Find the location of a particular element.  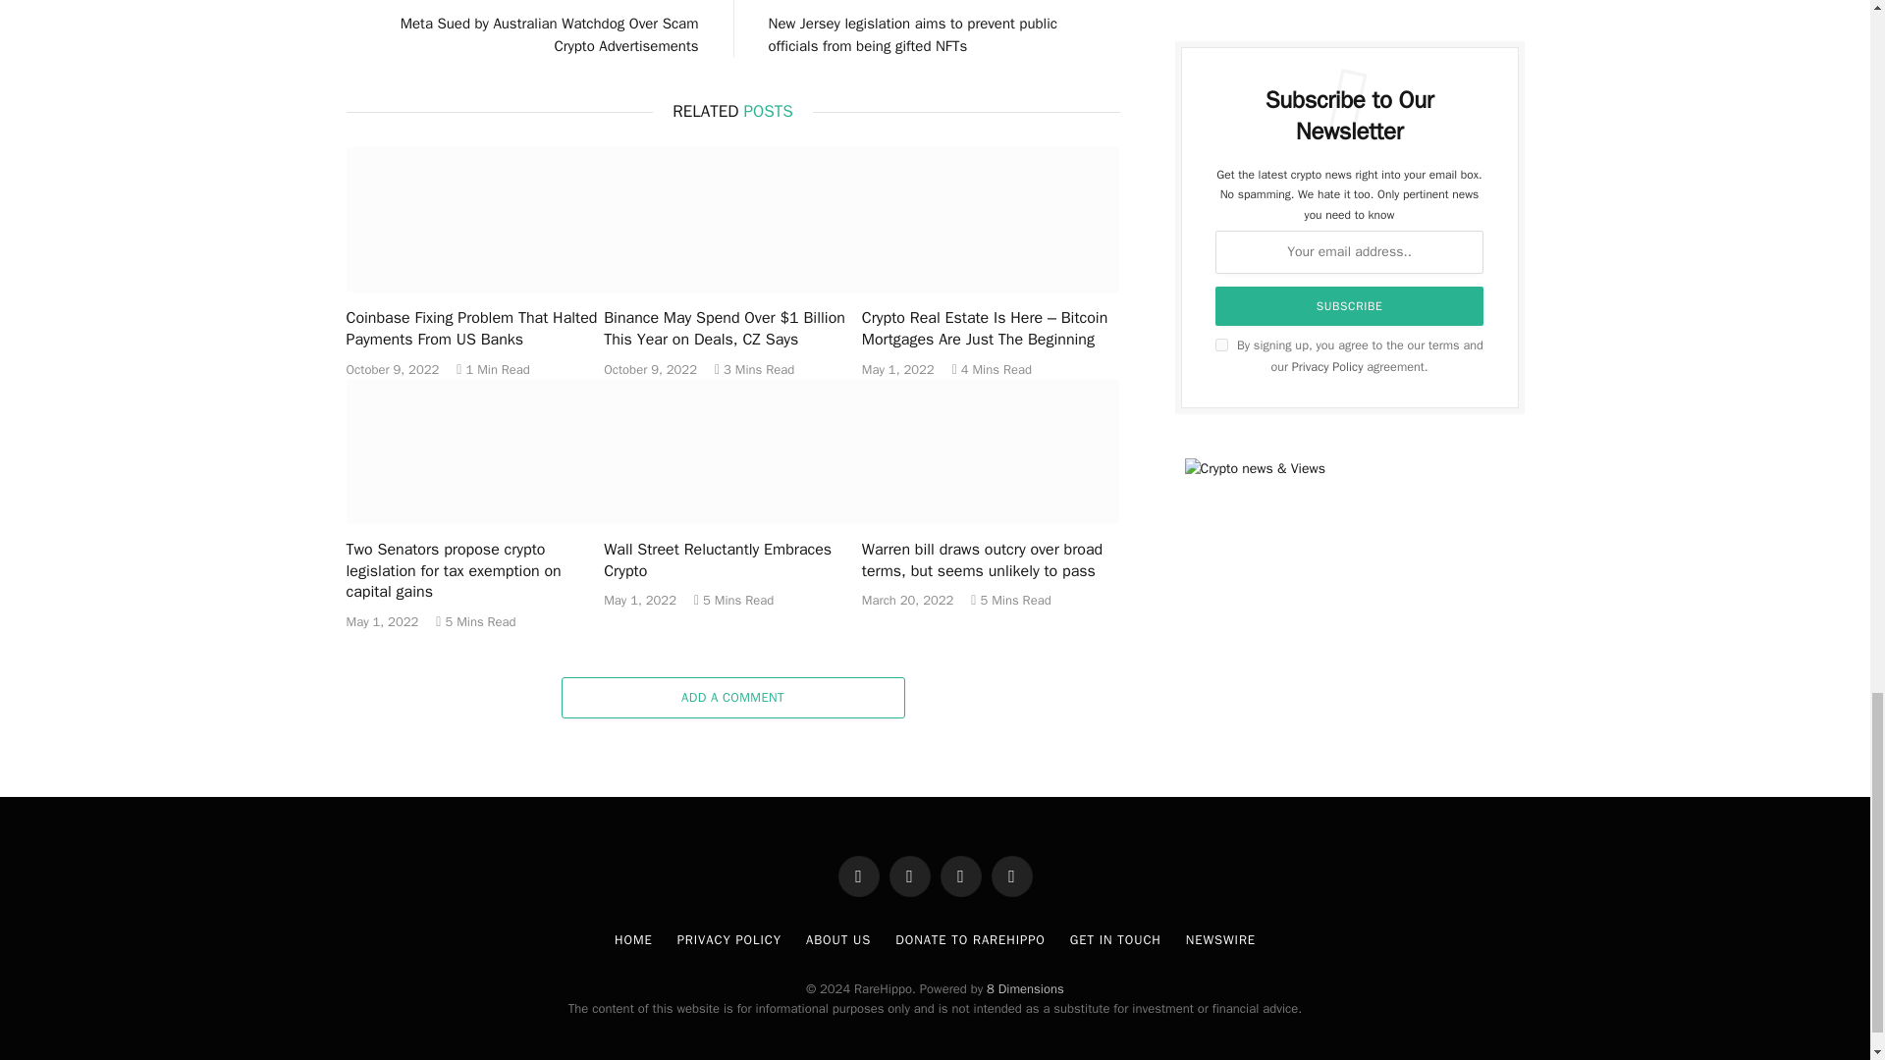

Subscribe is located at coordinates (1350, 305).